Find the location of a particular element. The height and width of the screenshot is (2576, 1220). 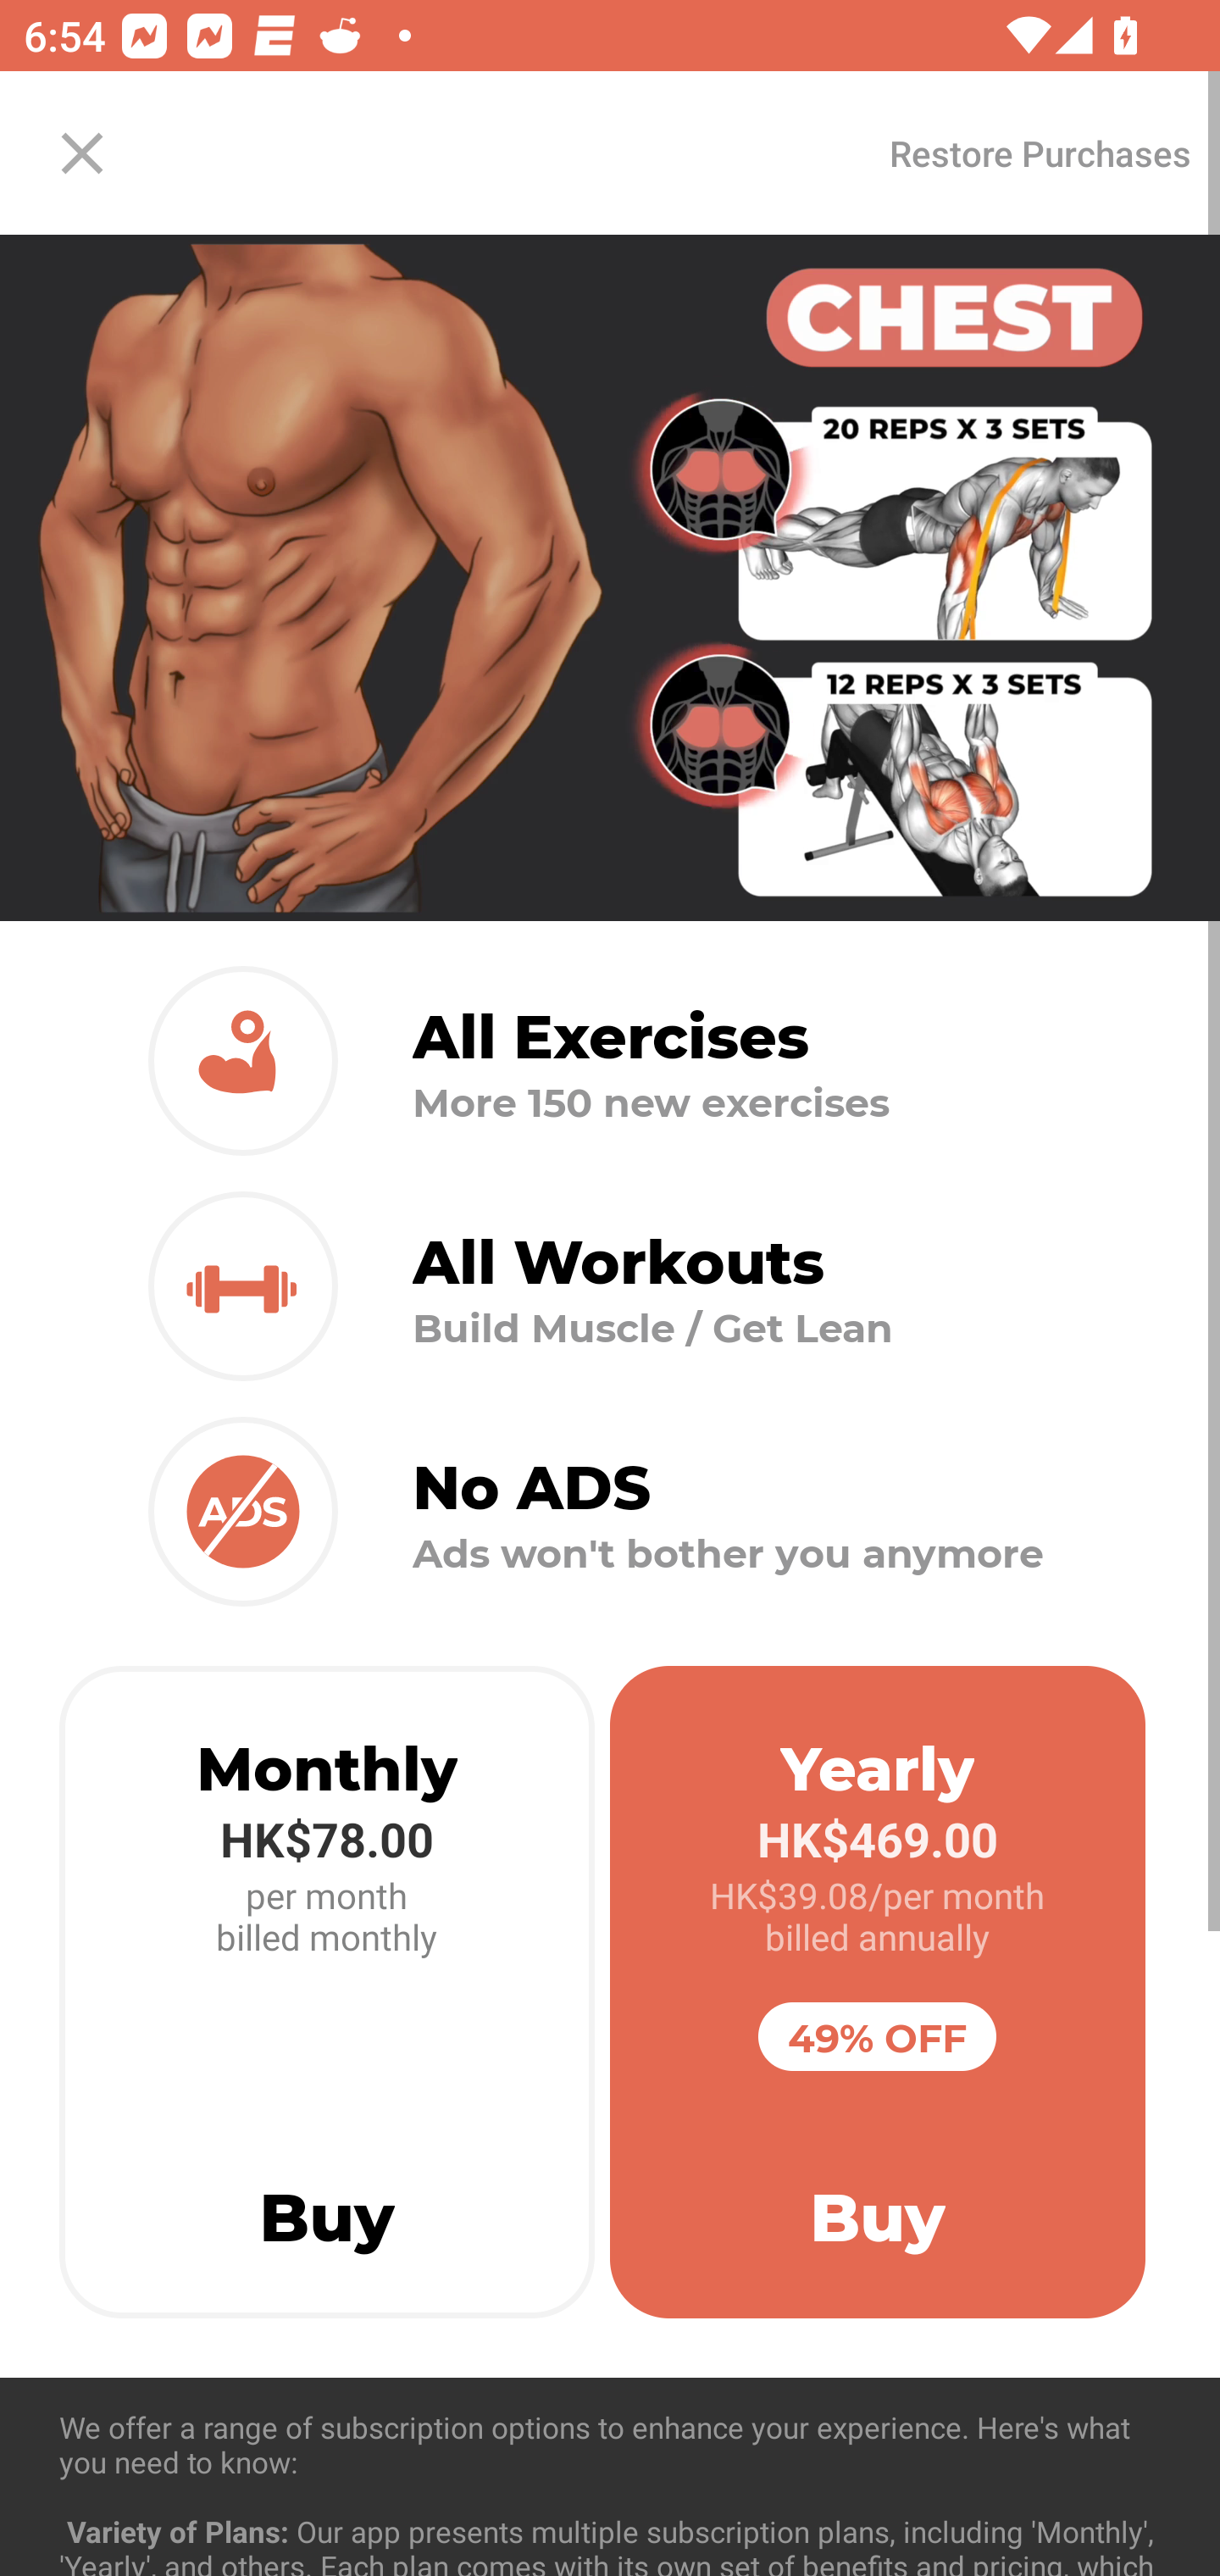

Restore Purchases is located at coordinates (1039, 153).